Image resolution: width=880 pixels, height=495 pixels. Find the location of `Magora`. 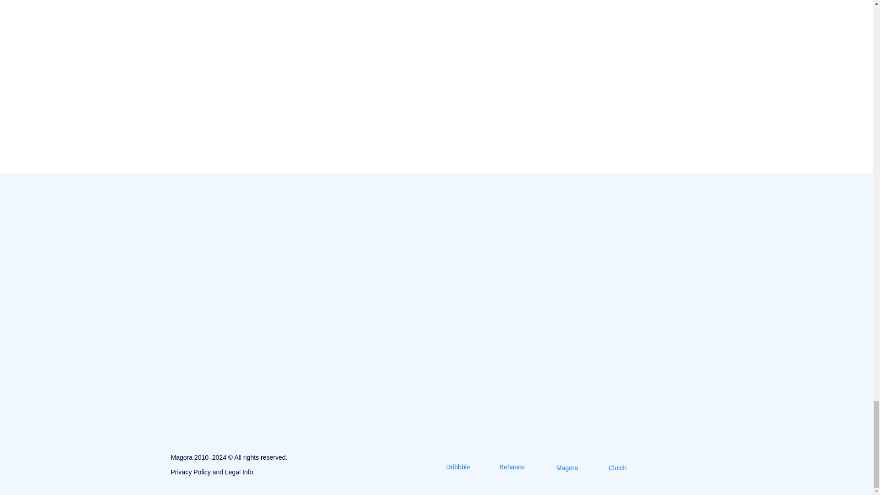

Magora is located at coordinates (566, 468).